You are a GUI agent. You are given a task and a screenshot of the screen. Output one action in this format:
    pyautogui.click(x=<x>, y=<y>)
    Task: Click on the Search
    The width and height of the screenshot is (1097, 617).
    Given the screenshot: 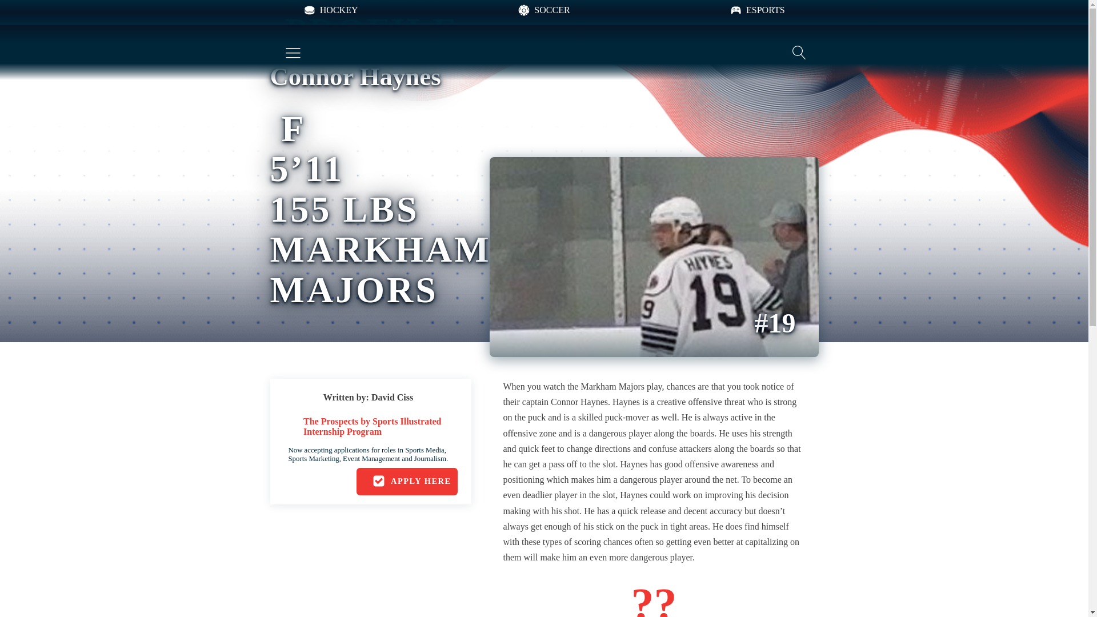 What is the action you would take?
    pyautogui.click(x=19, y=7)
    